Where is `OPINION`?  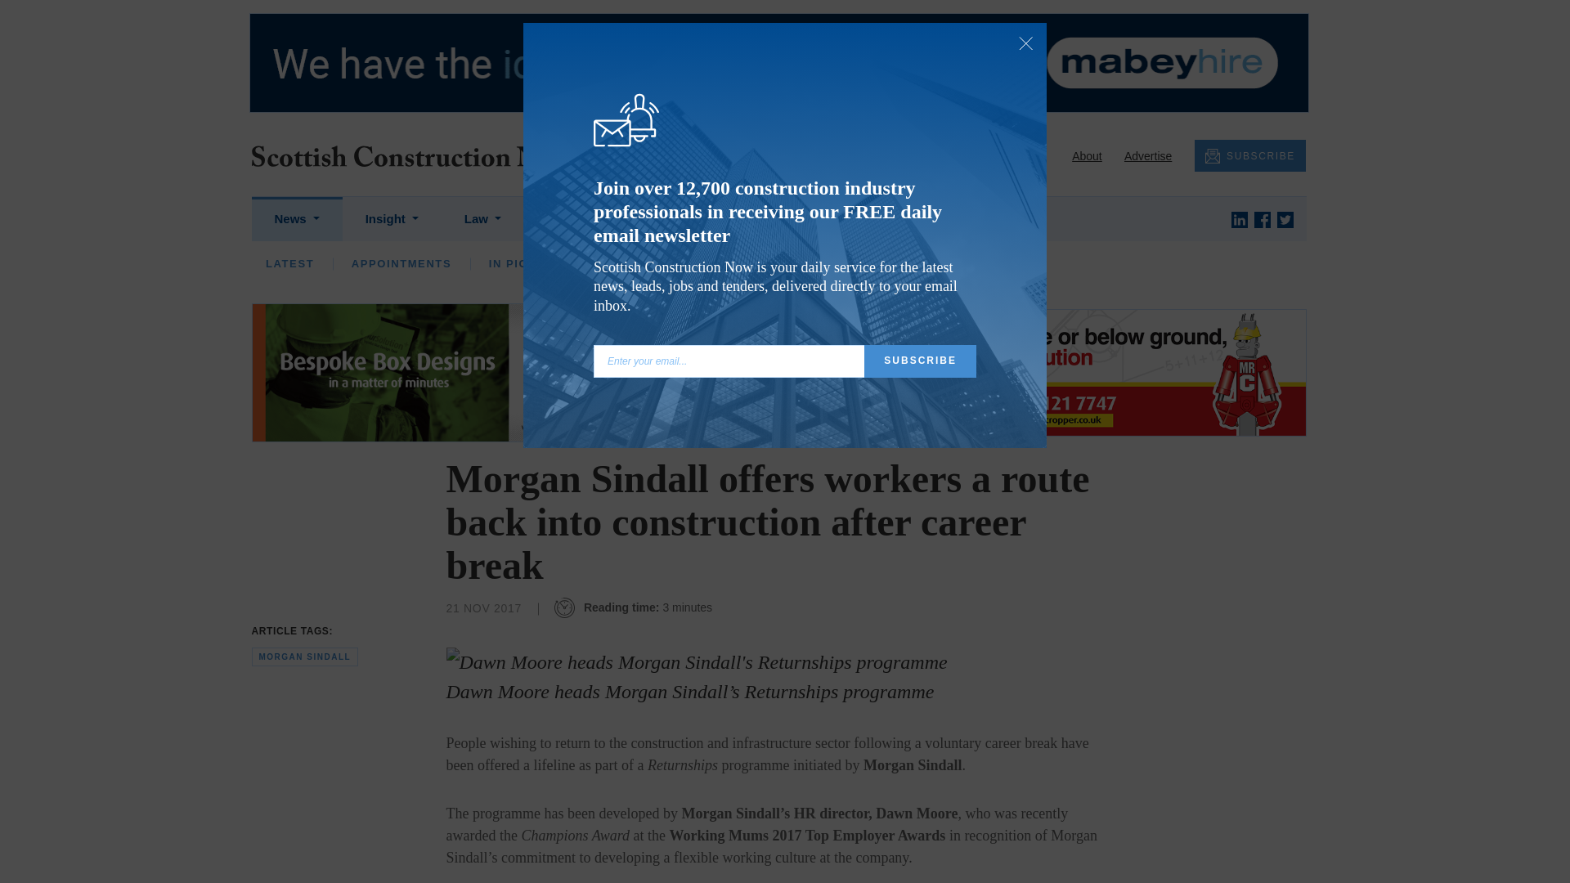
OPINION is located at coordinates (378, 263).